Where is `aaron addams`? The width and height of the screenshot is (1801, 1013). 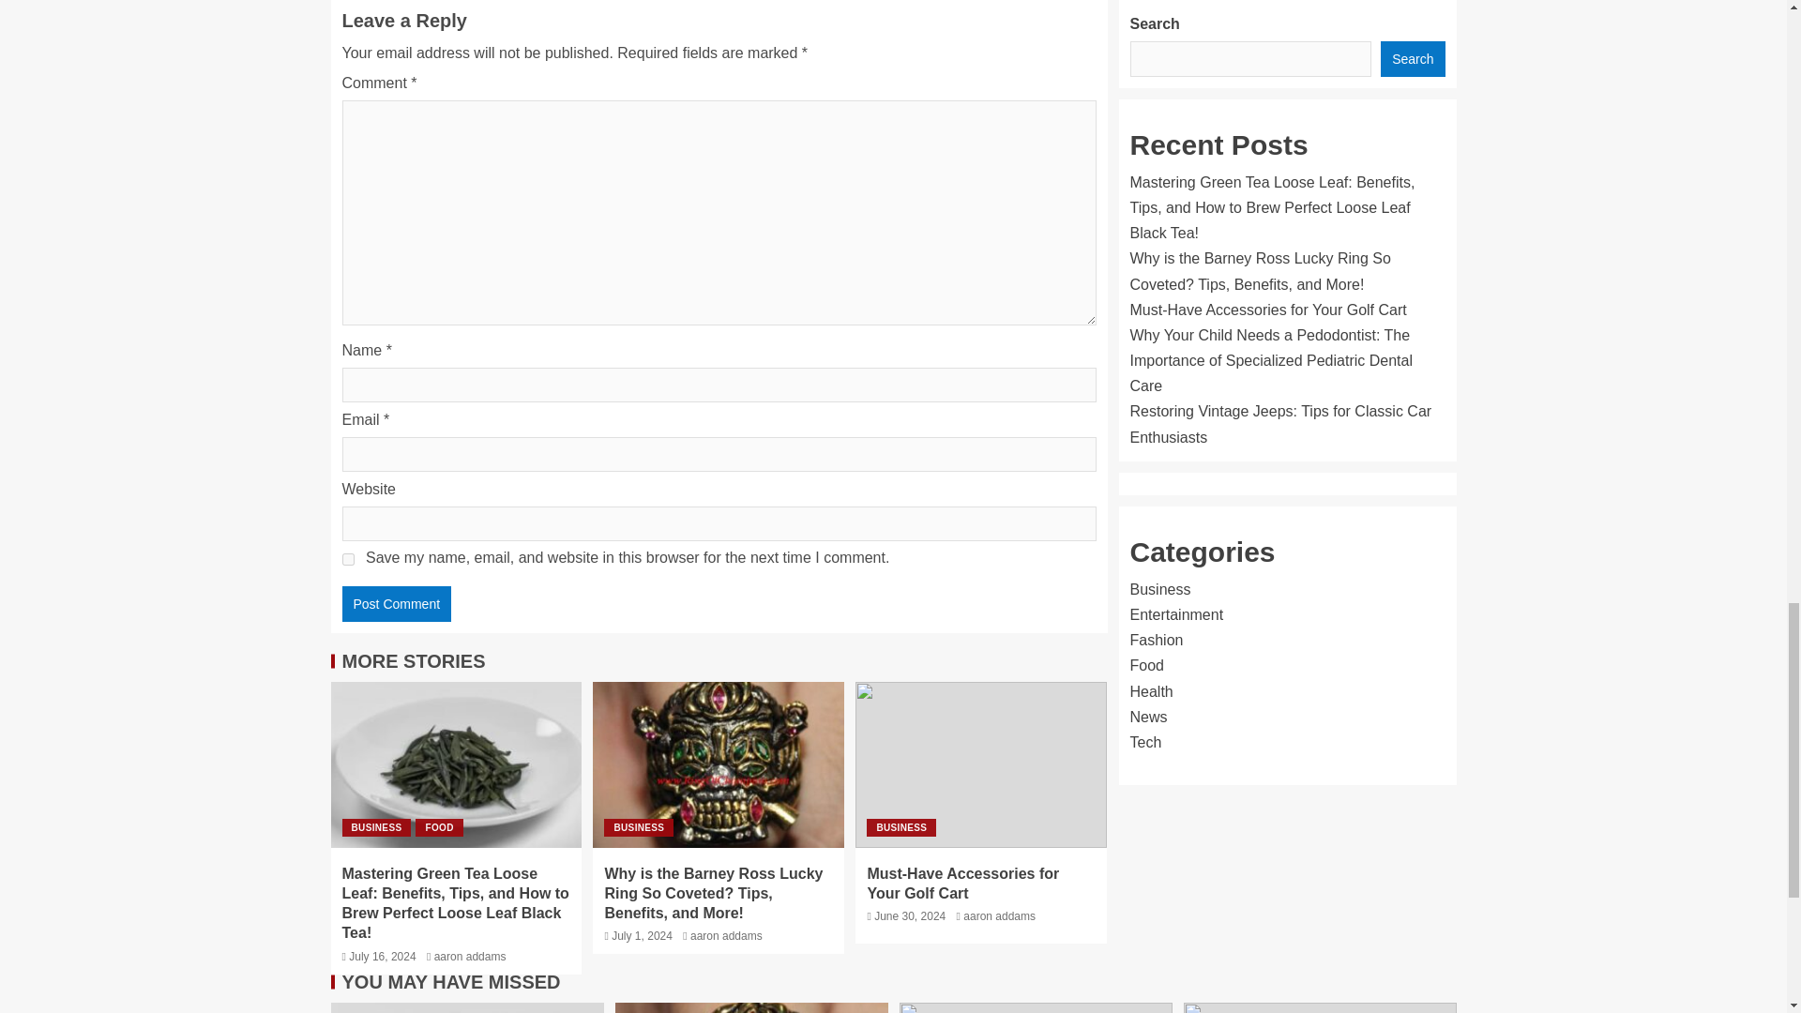
aaron addams is located at coordinates (469, 957).